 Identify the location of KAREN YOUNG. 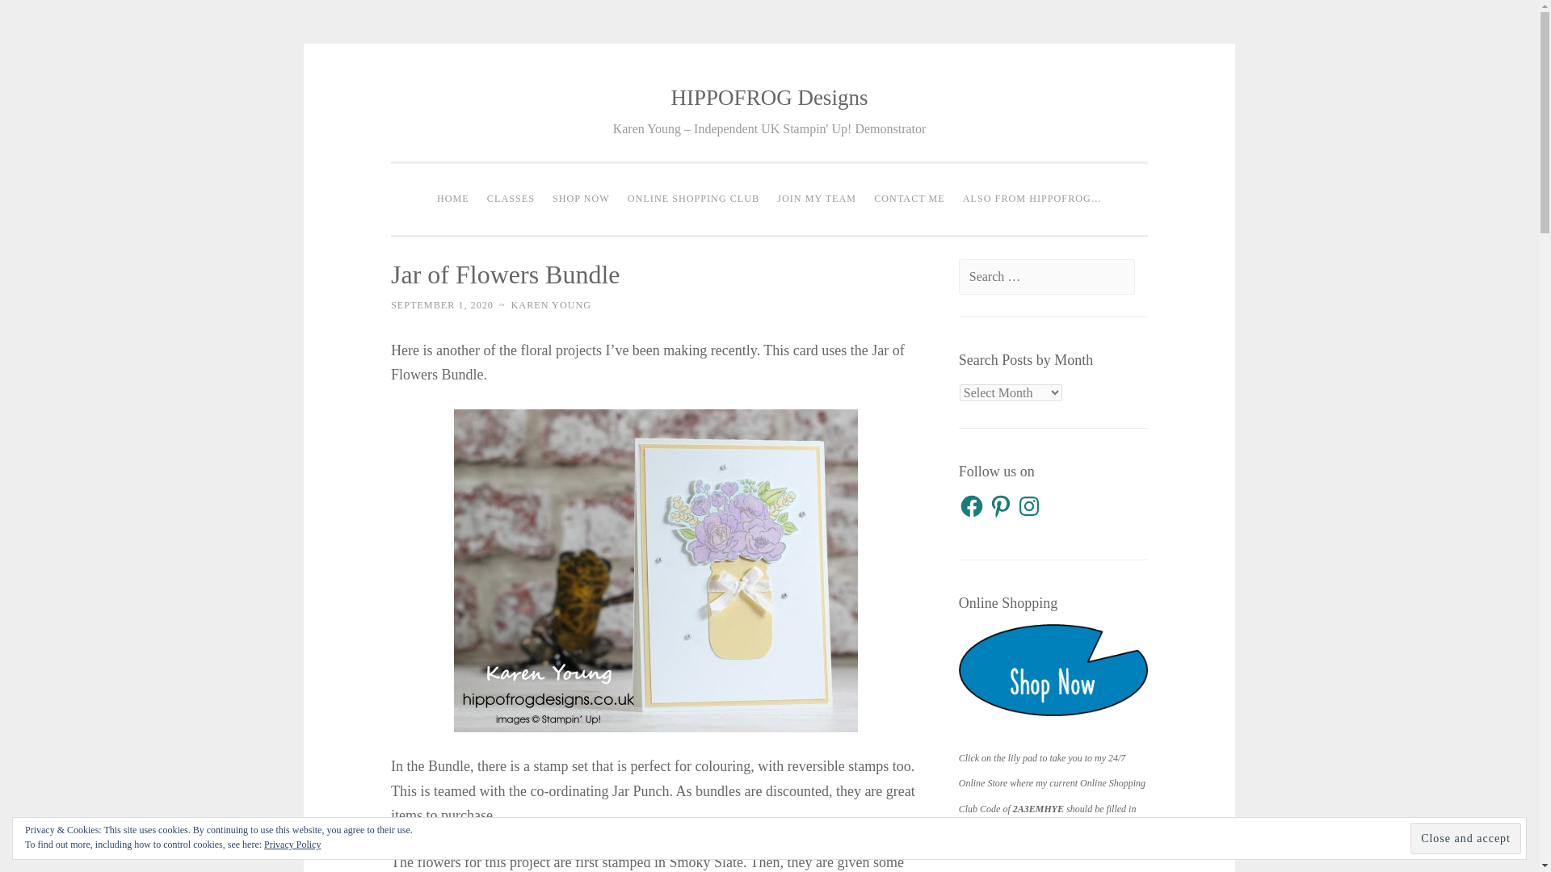
(551, 305).